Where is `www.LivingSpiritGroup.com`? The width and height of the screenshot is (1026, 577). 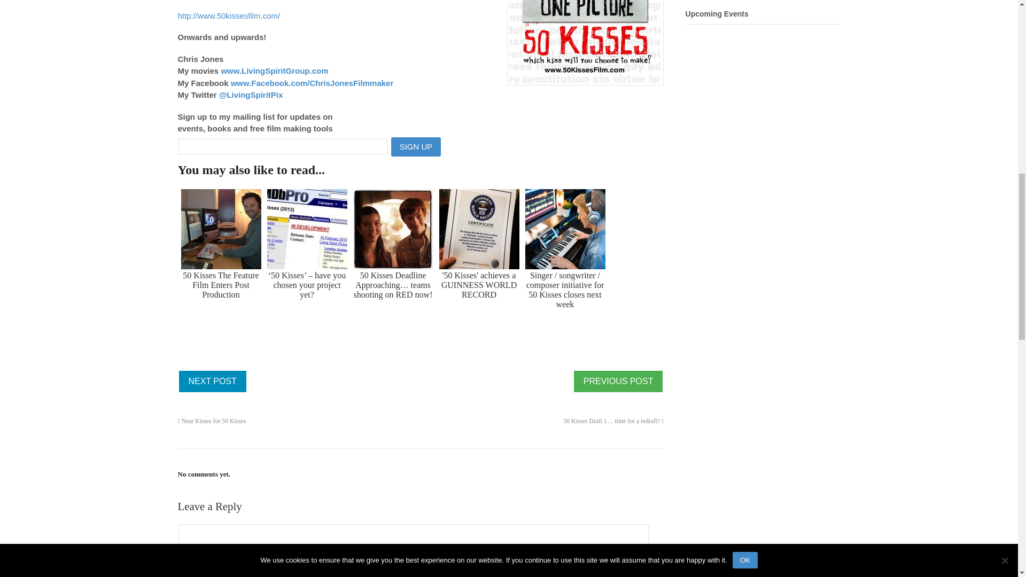 www.LivingSpiritGroup.com is located at coordinates (274, 71).